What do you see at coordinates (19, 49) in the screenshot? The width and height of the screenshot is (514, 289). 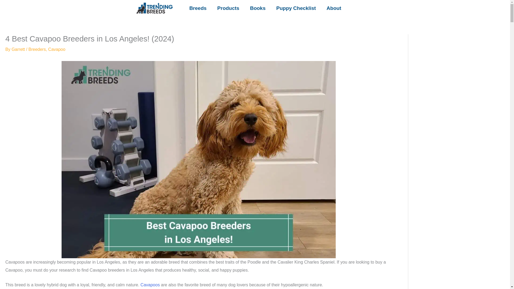 I see `View all posts by Garrett` at bounding box center [19, 49].